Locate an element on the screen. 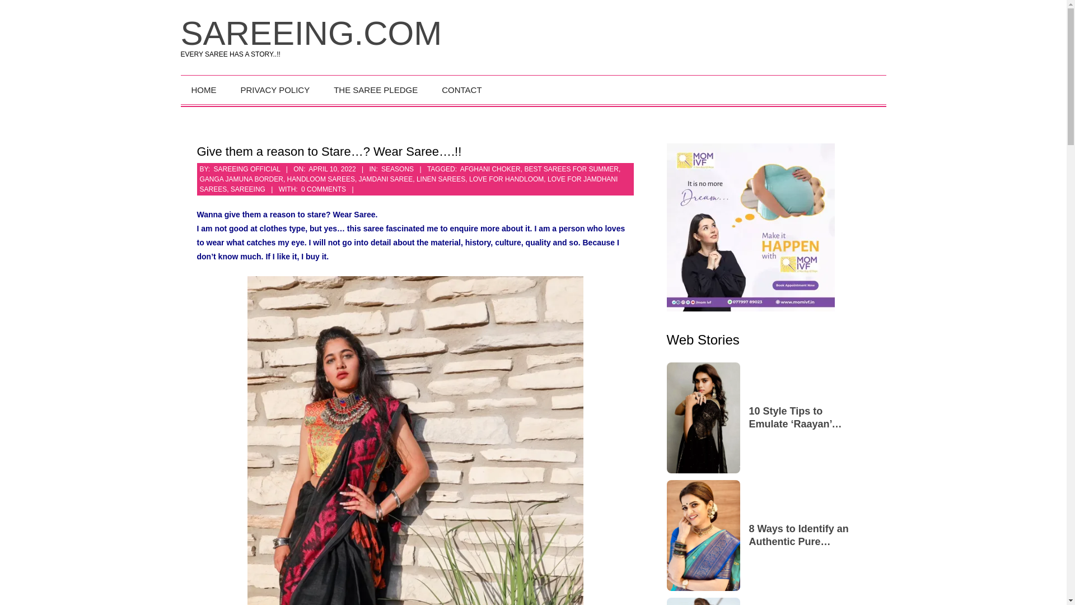 Image resolution: width=1075 pixels, height=605 pixels. HANDLOOM SAREES is located at coordinates (320, 179).